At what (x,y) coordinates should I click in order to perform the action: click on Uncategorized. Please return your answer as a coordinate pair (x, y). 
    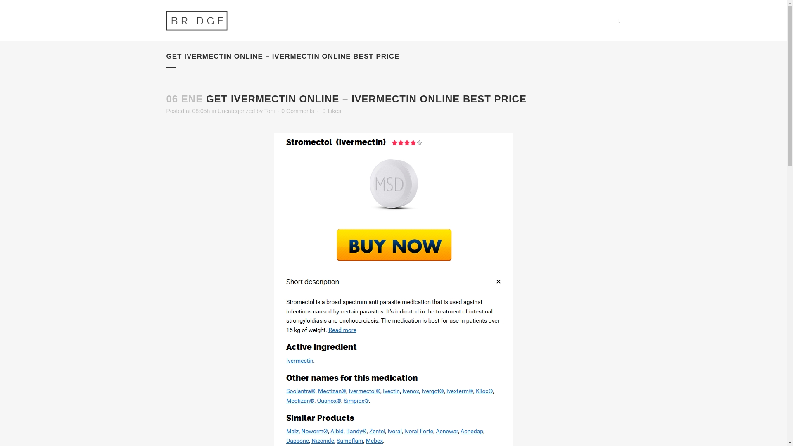
    Looking at the image, I should click on (236, 111).